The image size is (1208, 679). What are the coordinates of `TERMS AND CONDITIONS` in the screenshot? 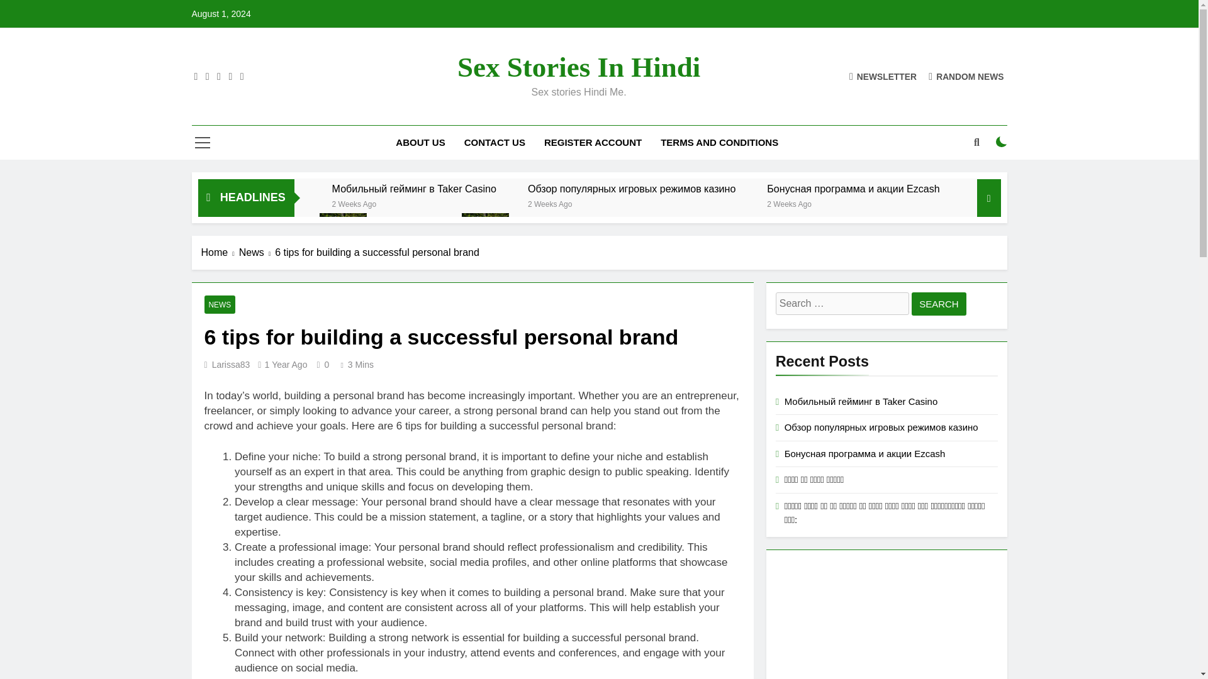 It's located at (719, 142).